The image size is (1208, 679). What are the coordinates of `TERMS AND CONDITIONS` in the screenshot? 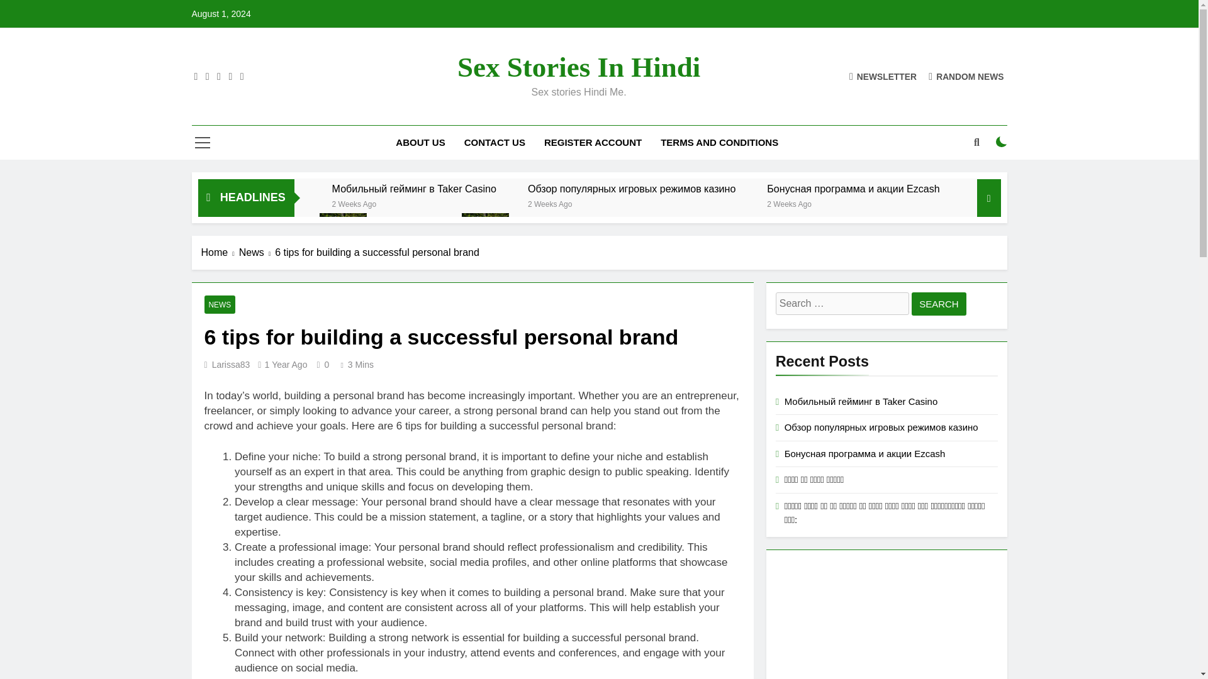 It's located at (719, 142).